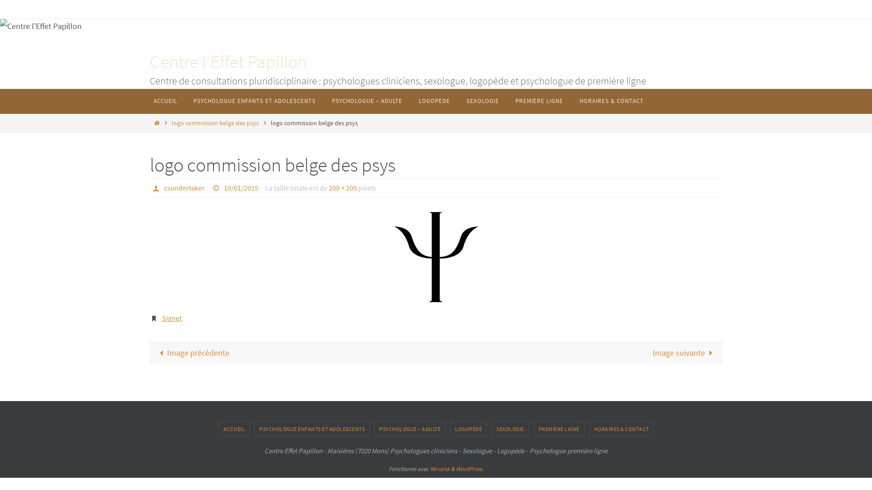  Describe the element at coordinates (312, 429) in the screenshot. I see `PSYCHOLOGUE ENFANTS ET ADOLESCENTS` at that location.